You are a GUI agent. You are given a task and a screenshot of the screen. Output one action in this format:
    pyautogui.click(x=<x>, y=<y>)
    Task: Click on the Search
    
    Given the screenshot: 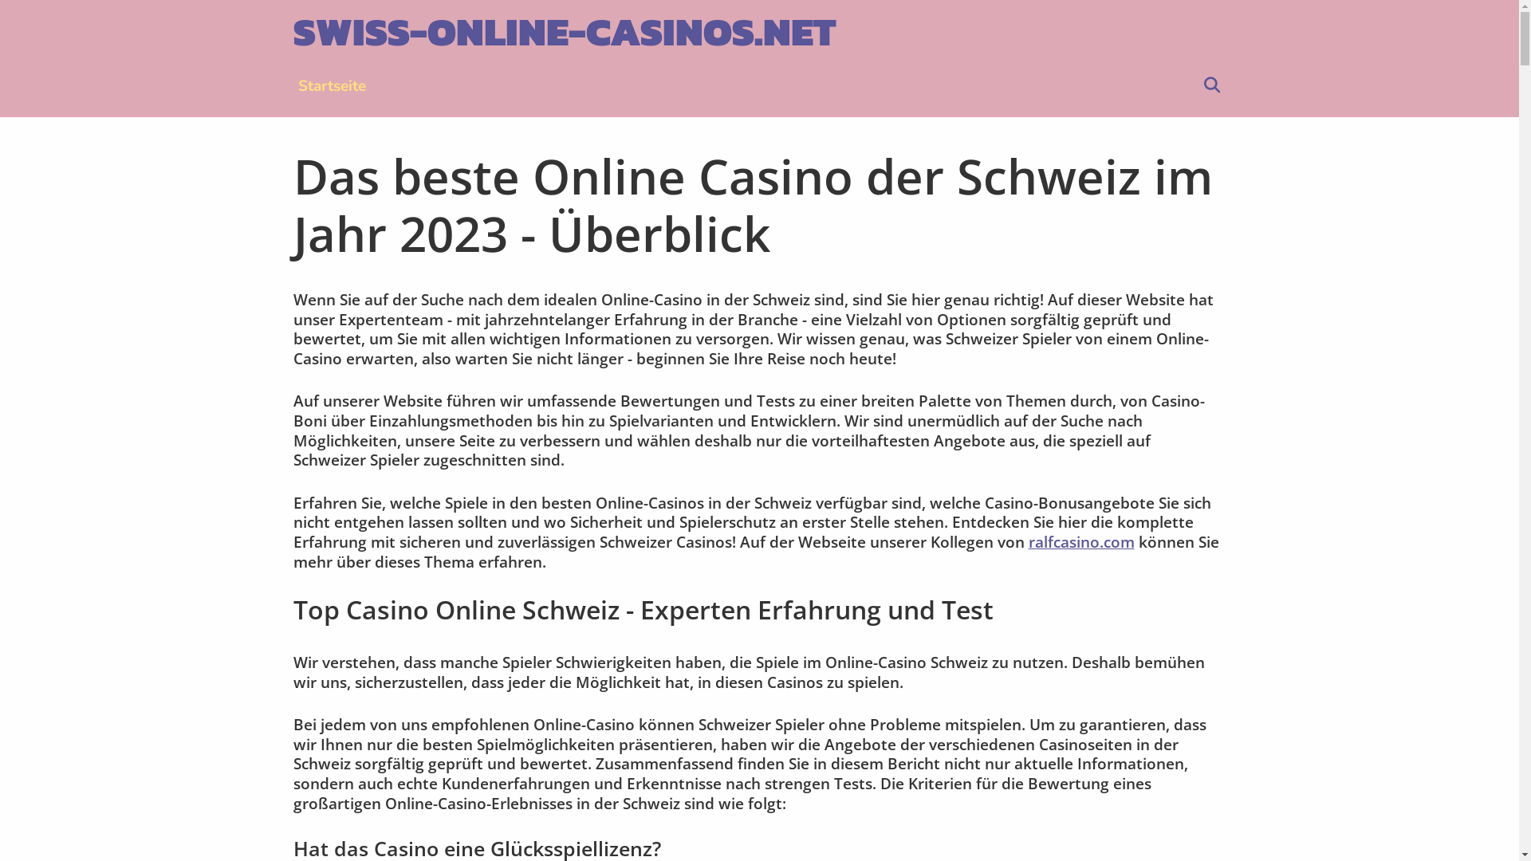 What is the action you would take?
    pyautogui.click(x=466, y=29)
    